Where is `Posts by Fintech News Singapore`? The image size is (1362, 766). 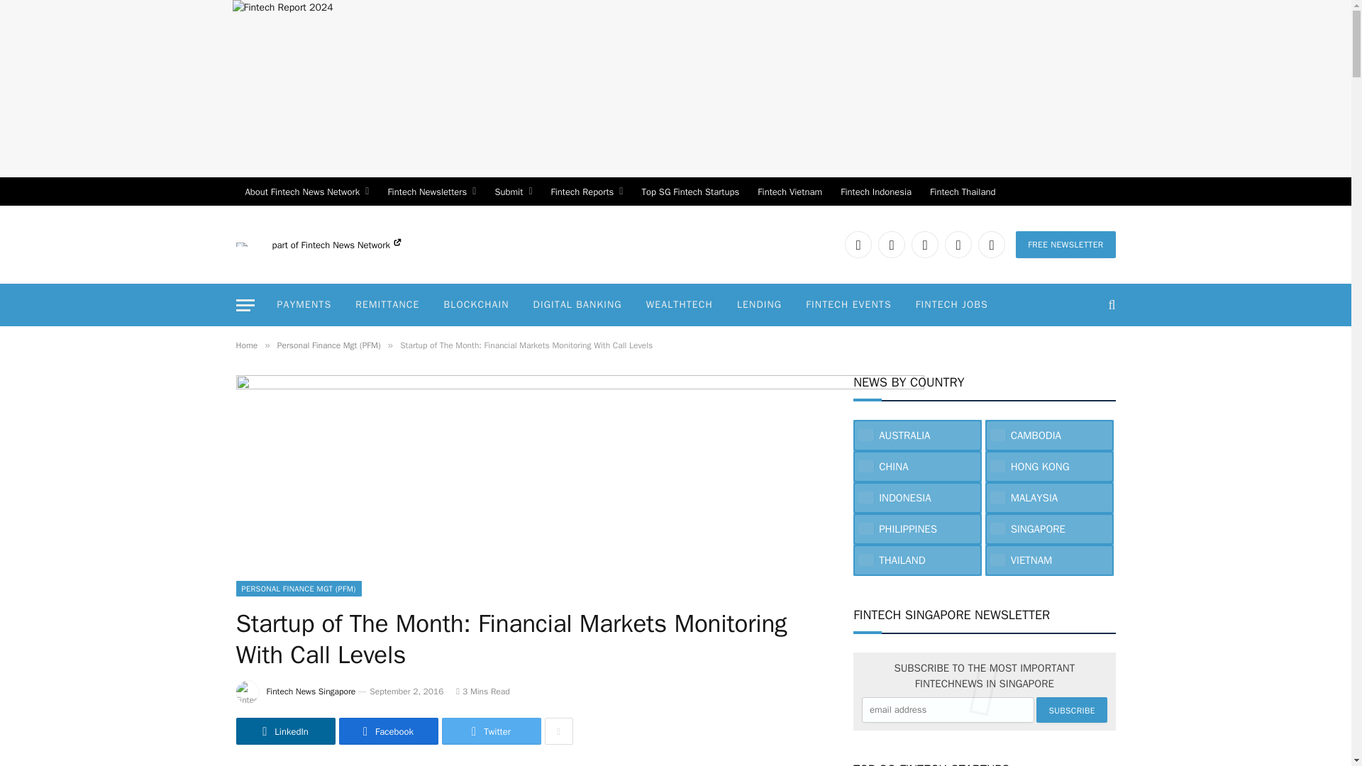 Posts by Fintech News Singapore is located at coordinates (311, 691).